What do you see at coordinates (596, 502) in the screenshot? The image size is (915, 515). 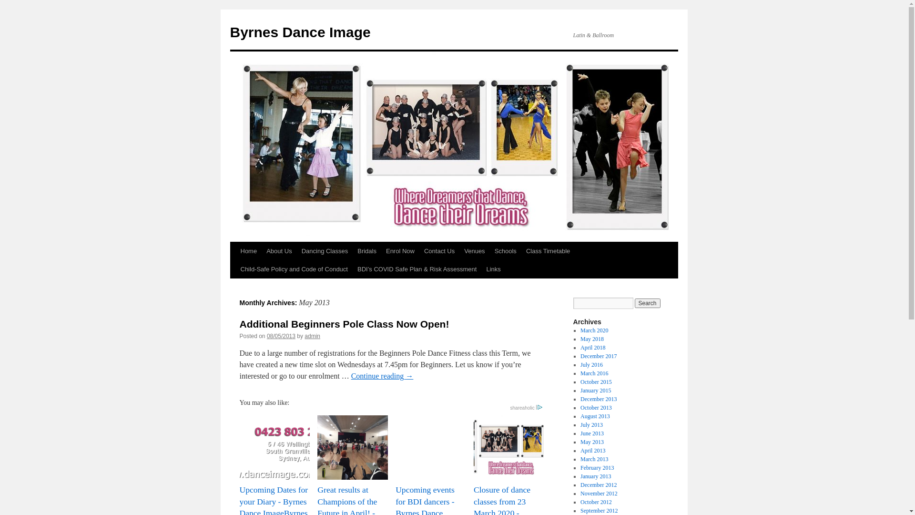 I see `October 2012` at bounding box center [596, 502].